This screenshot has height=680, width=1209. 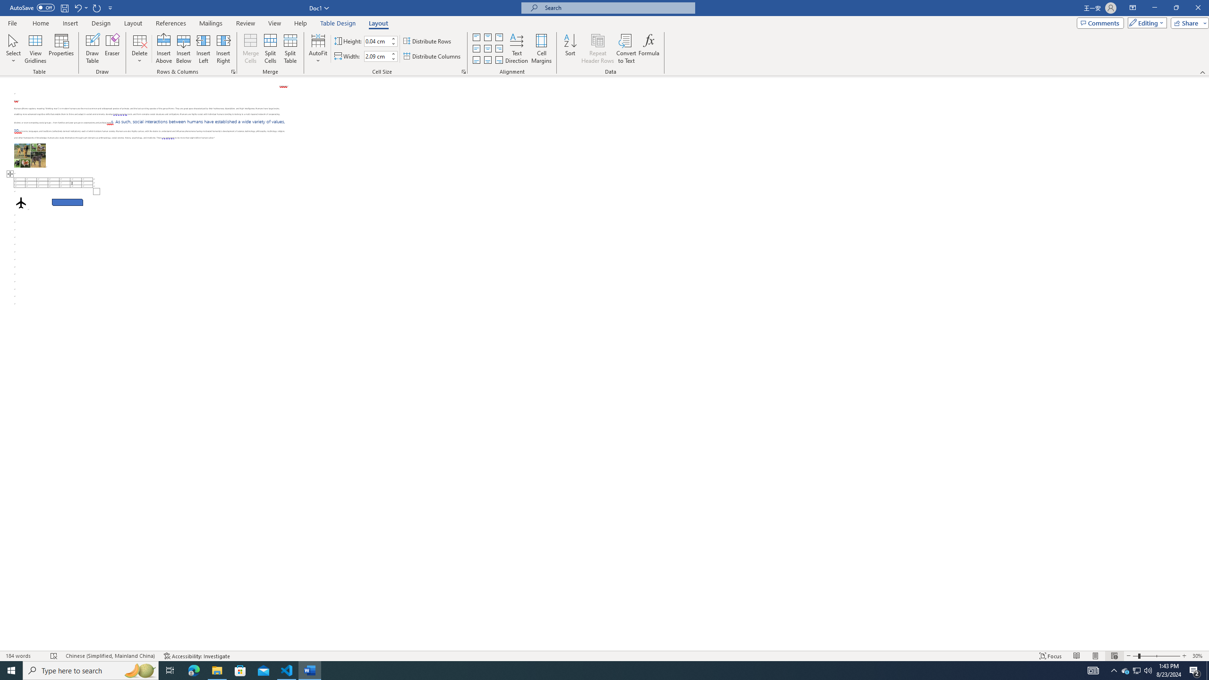 What do you see at coordinates (224, 49) in the screenshot?
I see `Insert Right` at bounding box center [224, 49].